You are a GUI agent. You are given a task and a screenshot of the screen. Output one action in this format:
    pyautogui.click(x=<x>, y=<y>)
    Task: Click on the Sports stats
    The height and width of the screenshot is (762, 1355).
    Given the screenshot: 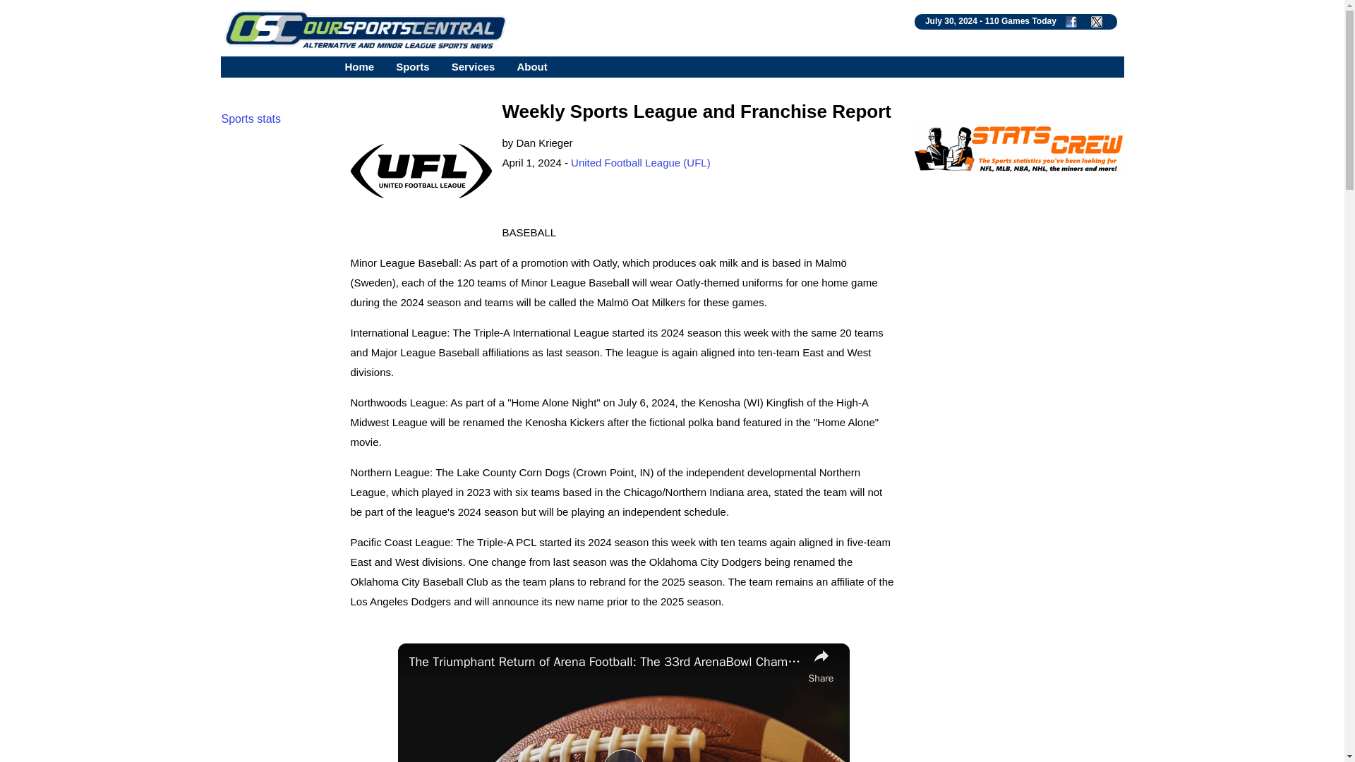 What is the action you would take?
    pyautogui.click(x=251, y=119)
    